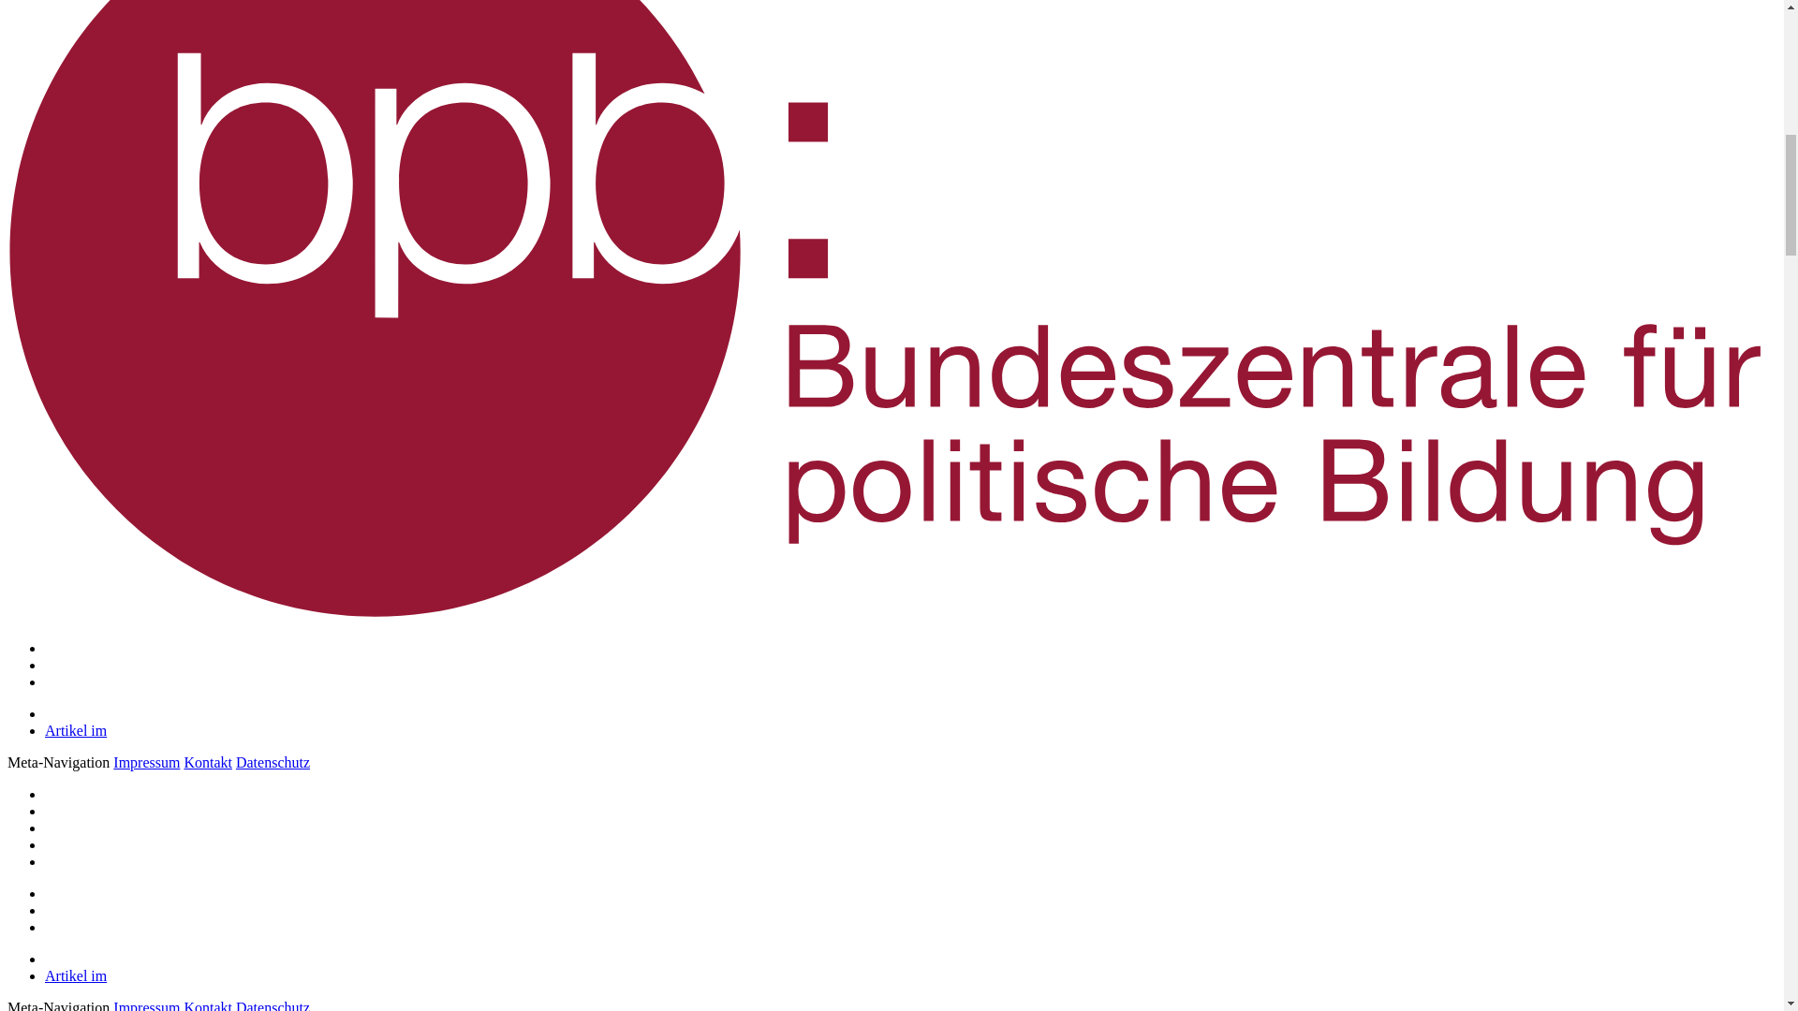 Image resolution: width=1798 pixels, height=1011 pixels. I want to click on Impressum, so click(146, 762).